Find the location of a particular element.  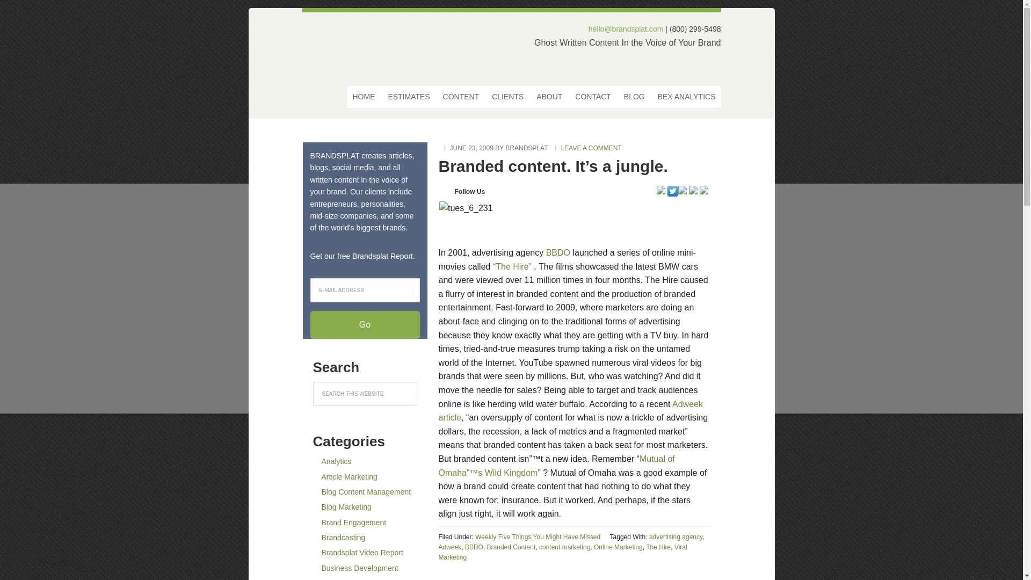

Brand Engagement is located at coordinates (353, 522).